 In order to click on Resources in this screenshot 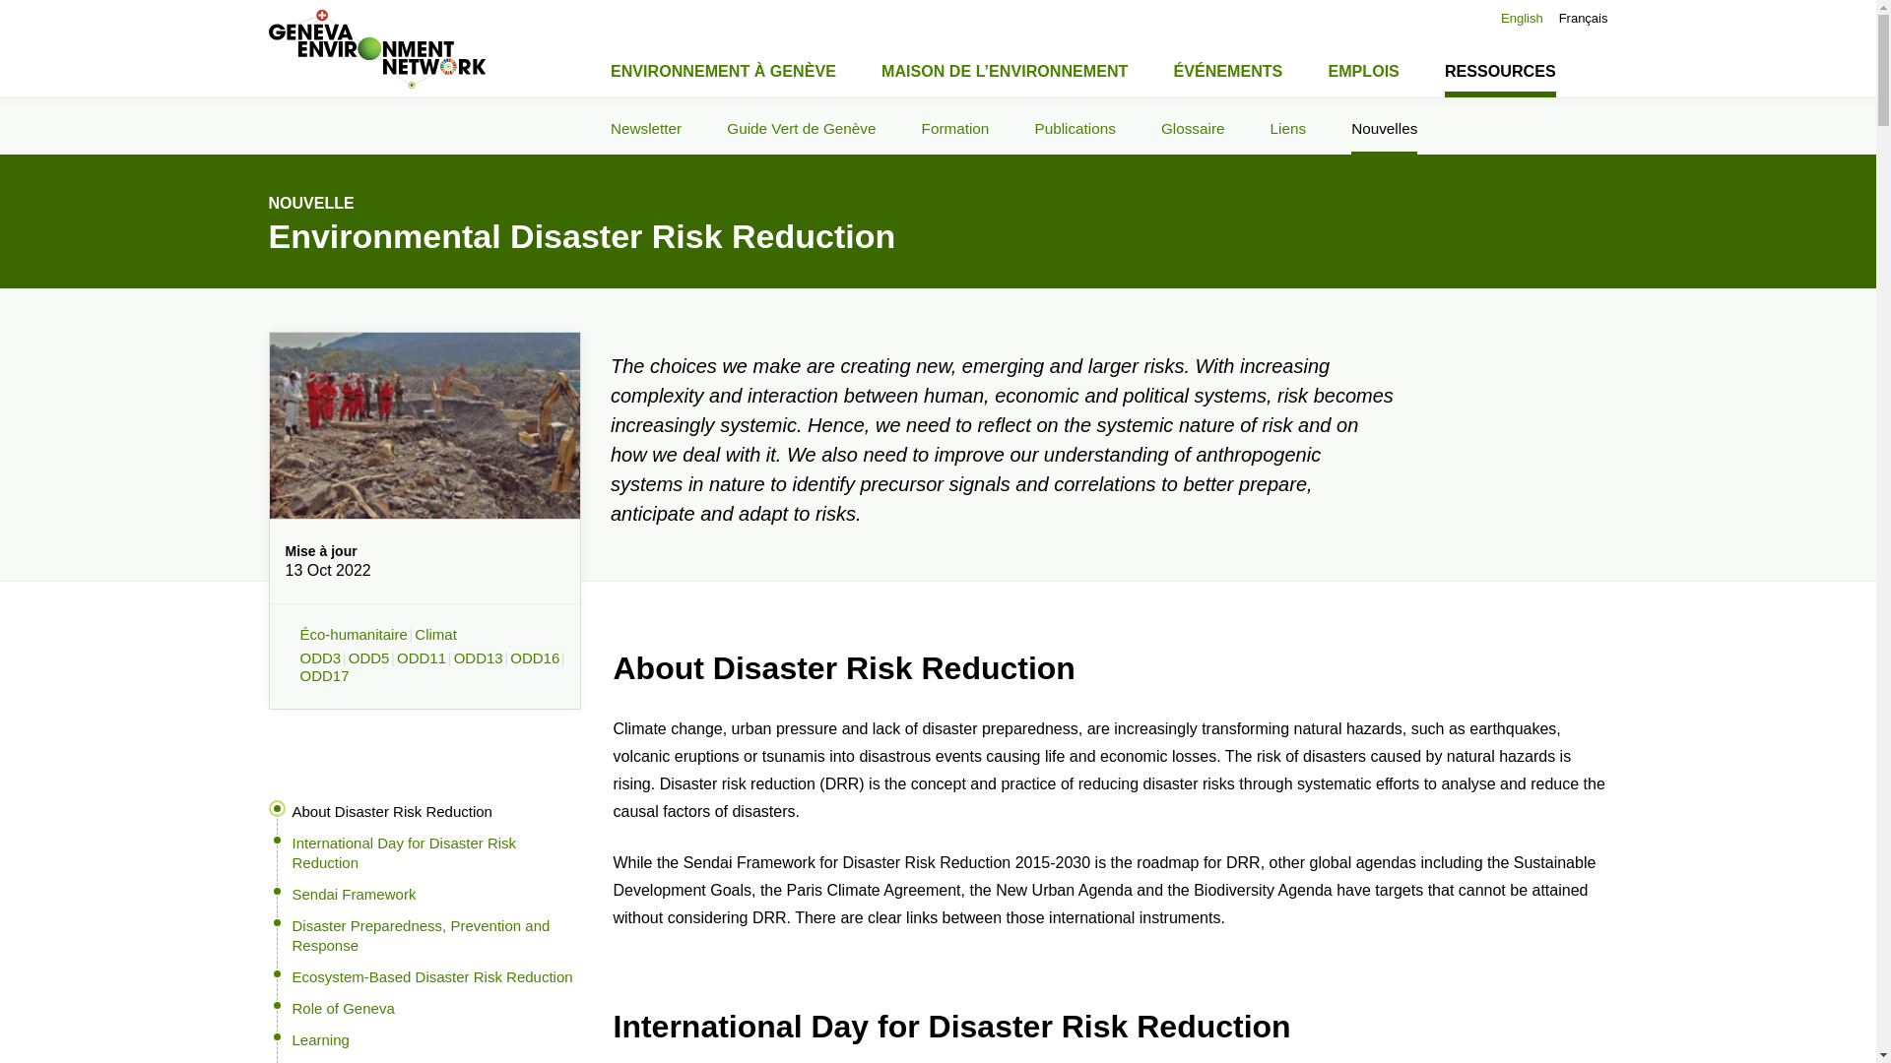, I will do `click(327, 1062)`.